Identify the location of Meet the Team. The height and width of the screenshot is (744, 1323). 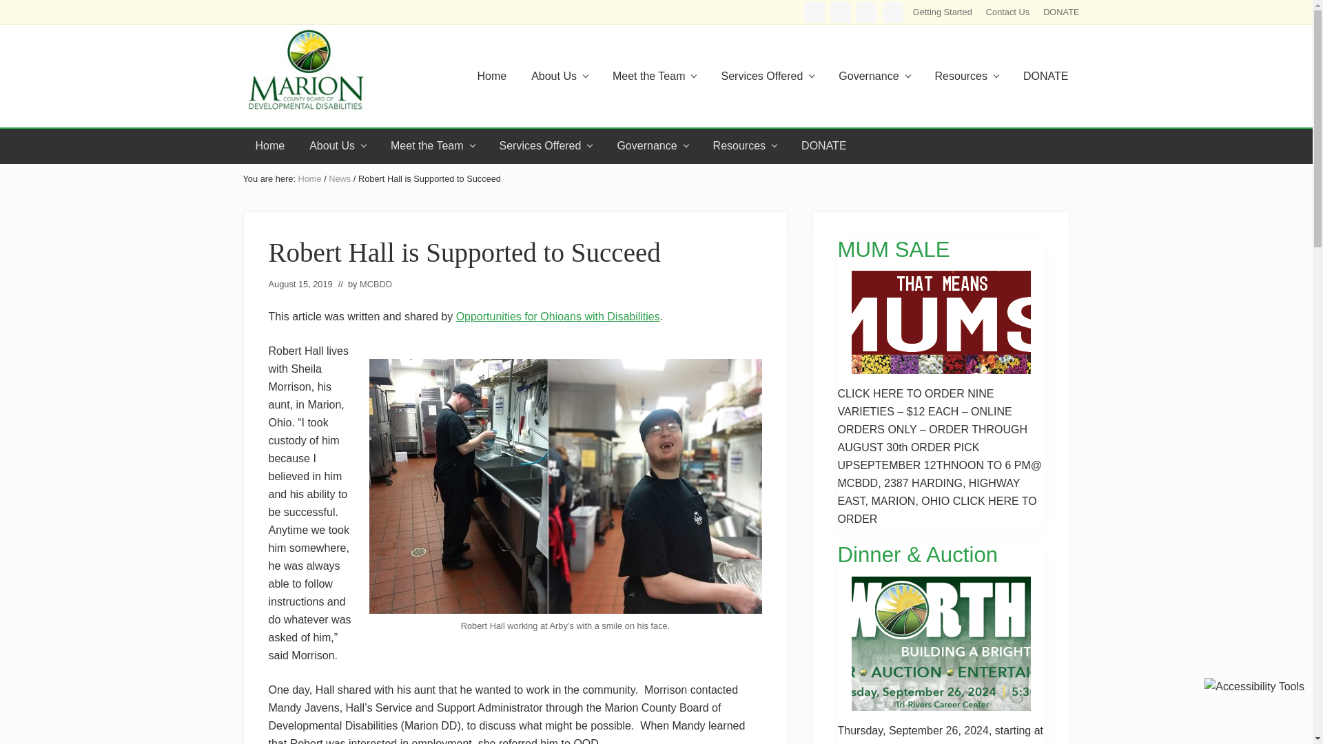
(655, 76).